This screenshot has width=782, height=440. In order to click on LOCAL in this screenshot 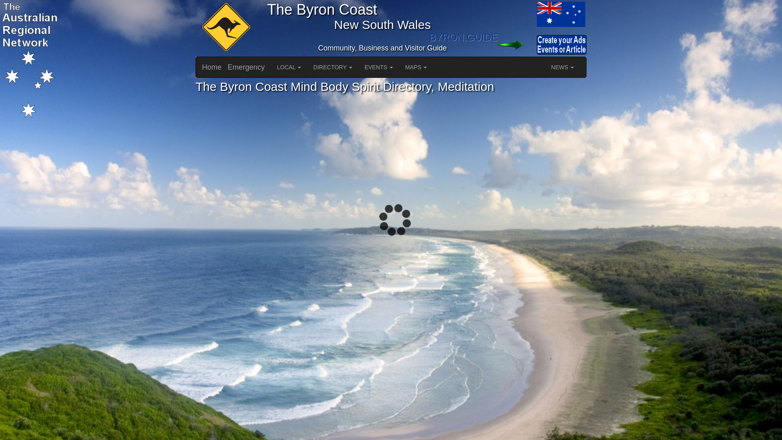, I will do `click(289, 67)`.